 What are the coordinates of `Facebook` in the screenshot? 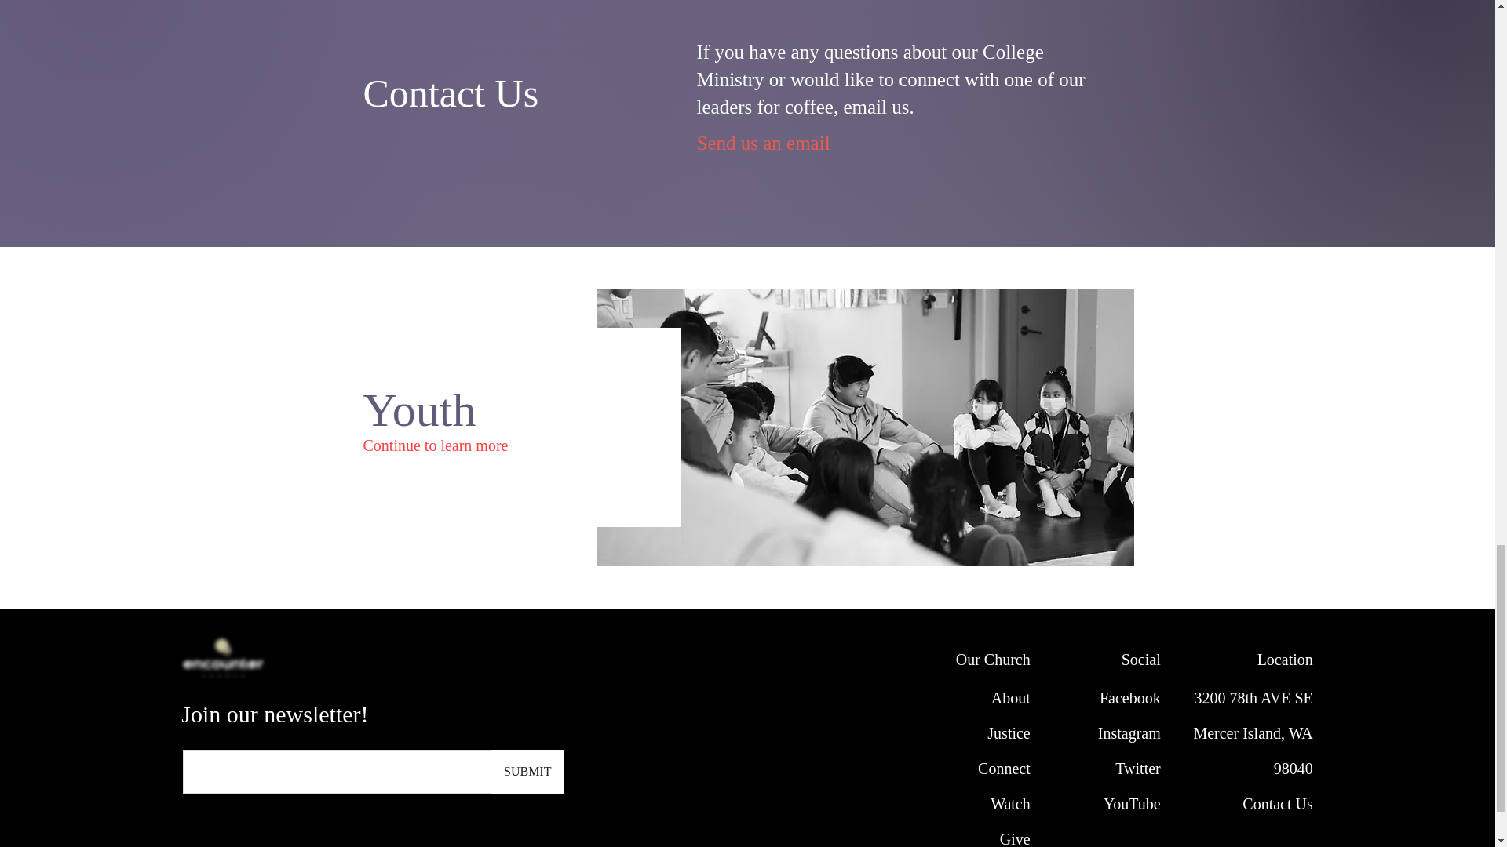 It's located at (1130, 698).